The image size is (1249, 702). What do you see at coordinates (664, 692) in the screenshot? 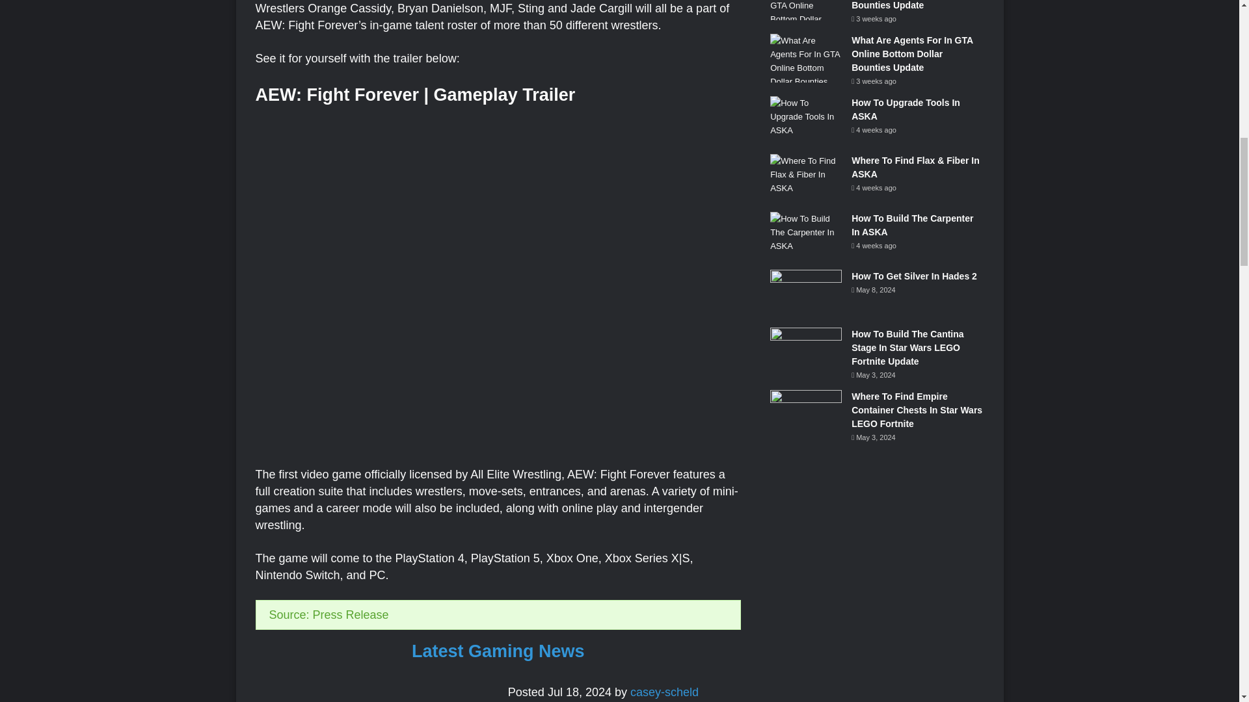
I see `casey-scheld` at bounding box center [664, 692].